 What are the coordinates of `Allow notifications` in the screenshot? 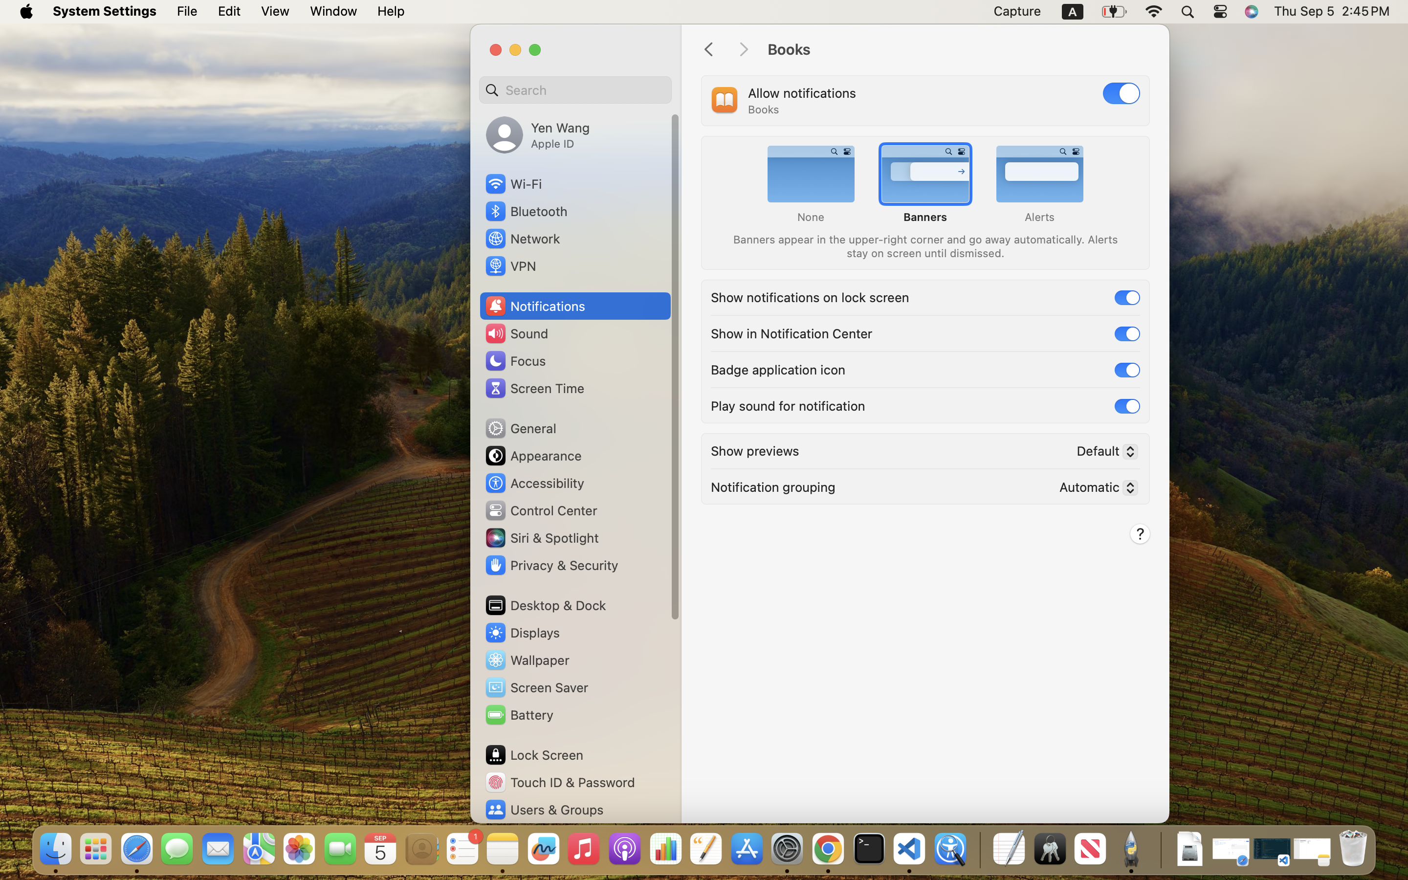 It's located at (802, 93).